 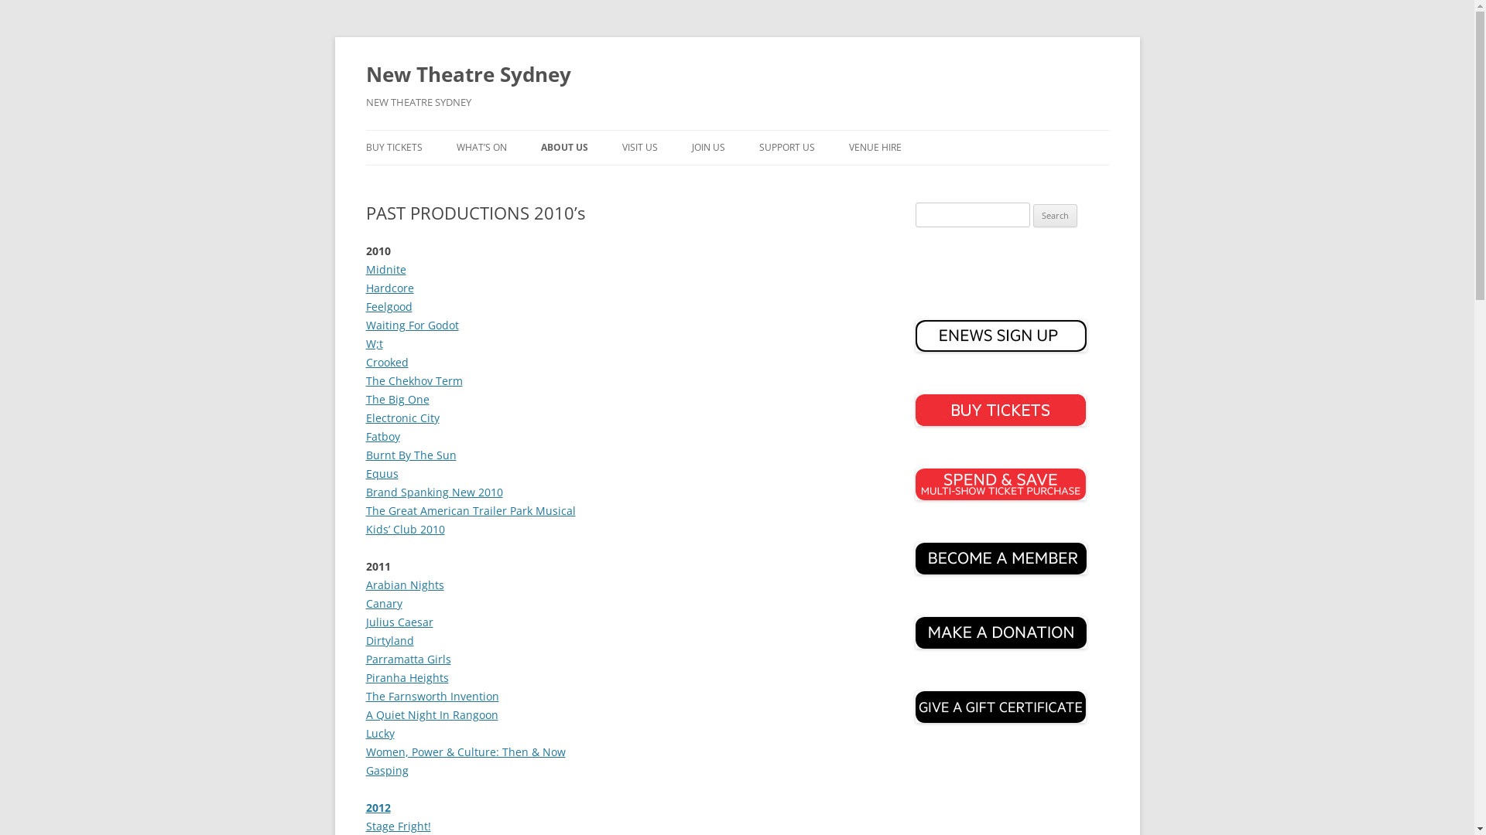 I want to click on SEASON 2017, so click(x=534, y=181).